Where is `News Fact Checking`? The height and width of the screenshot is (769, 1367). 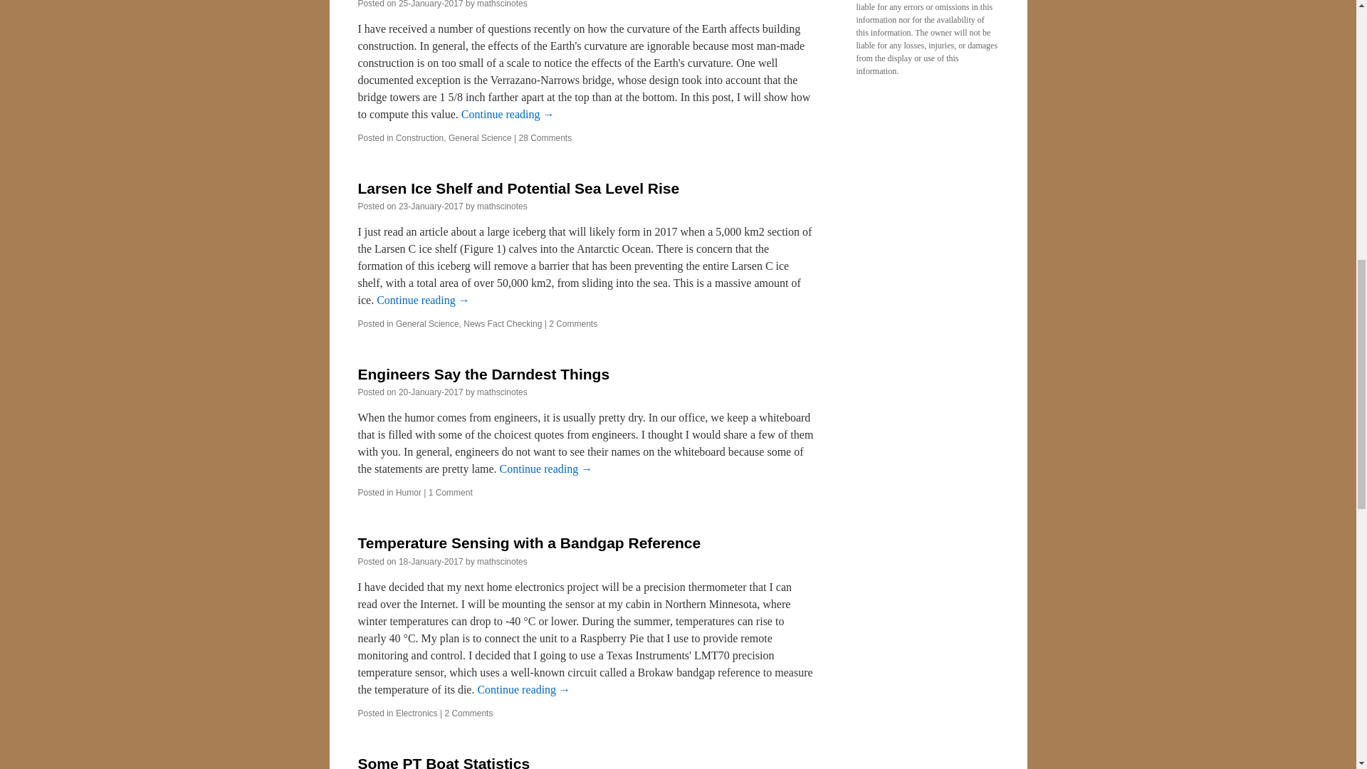 News Fact Checking is located at coordinates (502, 324).